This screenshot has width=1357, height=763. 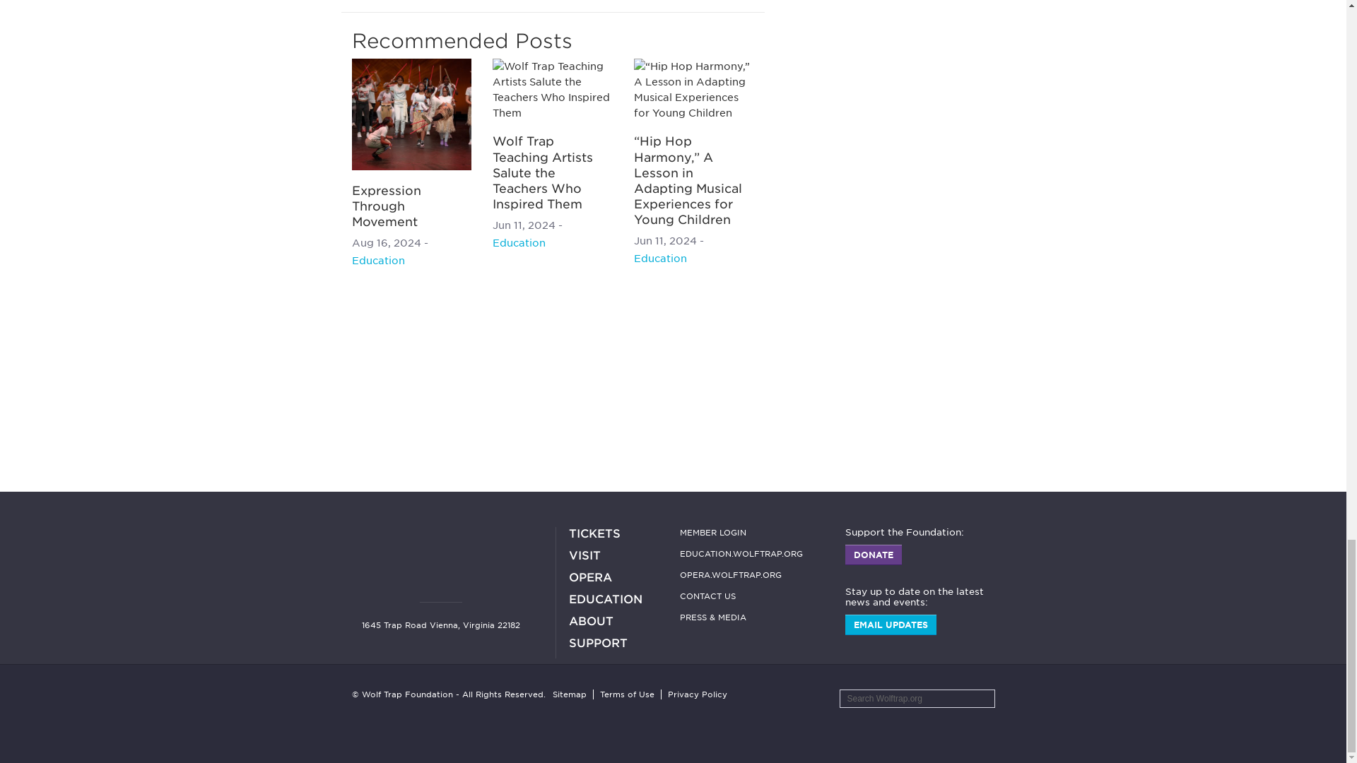 What do you see at coordinates (386, 206) in the screenshot?
I see `Expression Through Movement` at bounding box center [386, 206].